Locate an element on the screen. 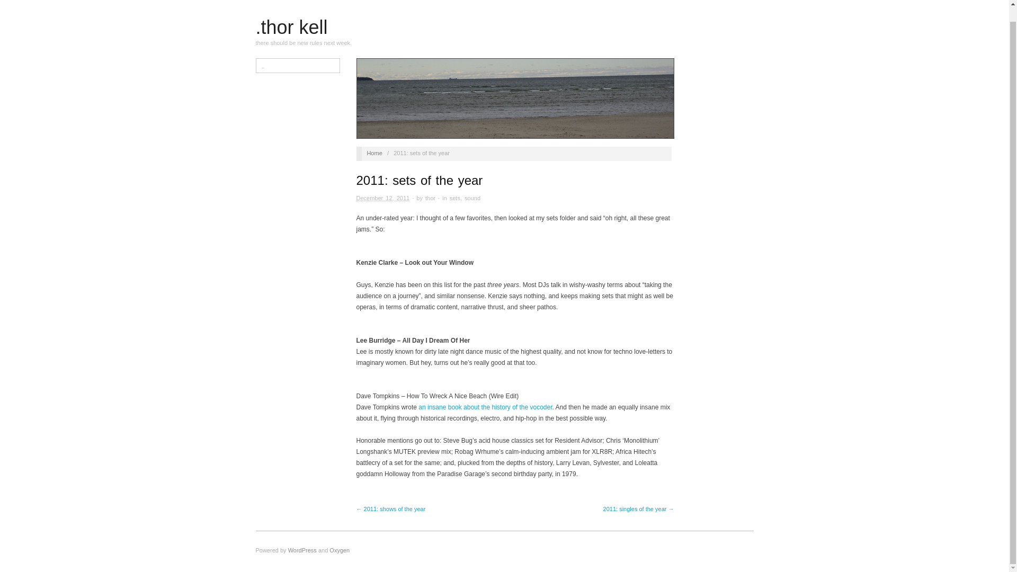  an insane book about the history of the vocoder is located at coordinates (485, 407).